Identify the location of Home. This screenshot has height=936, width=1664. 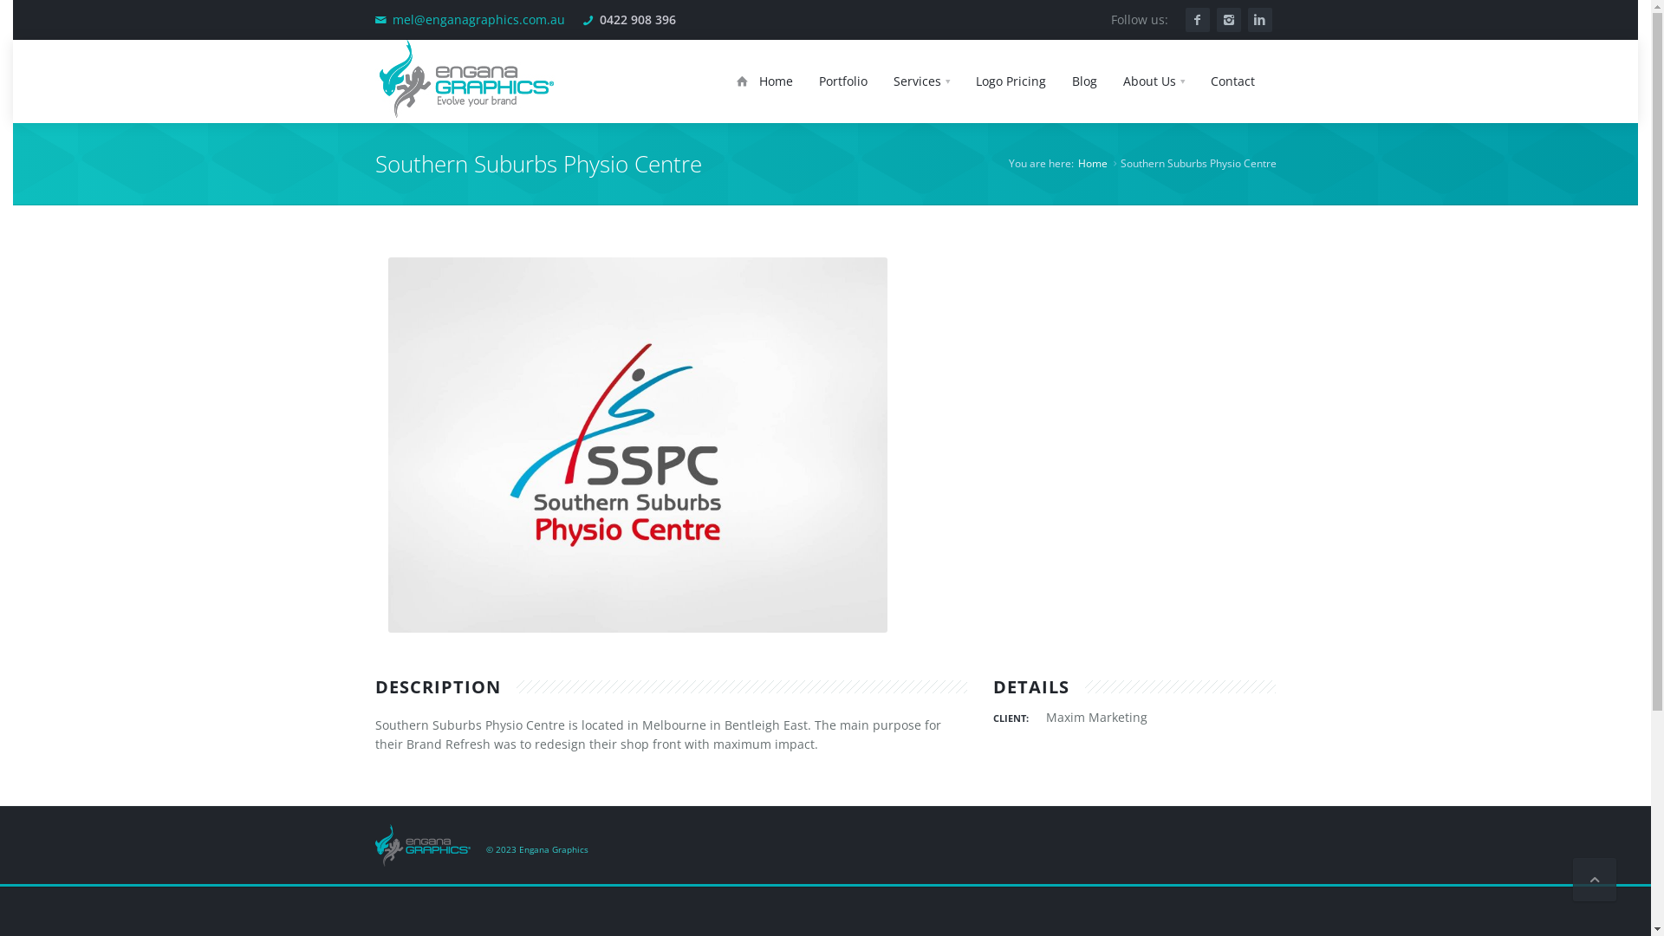
(764, 81).